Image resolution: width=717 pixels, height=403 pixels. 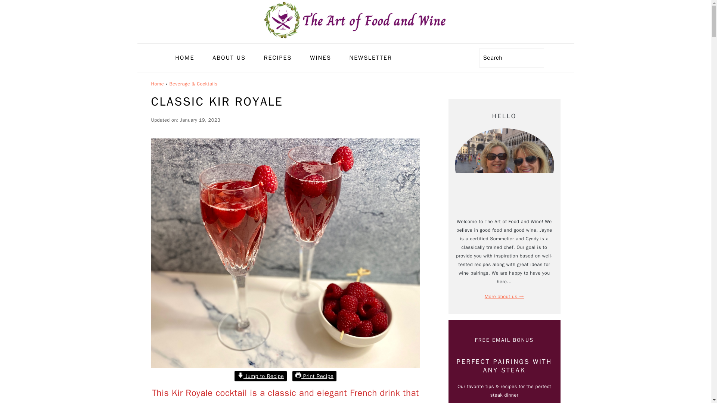 I want to click on HOME, so click(x=184, y=58).